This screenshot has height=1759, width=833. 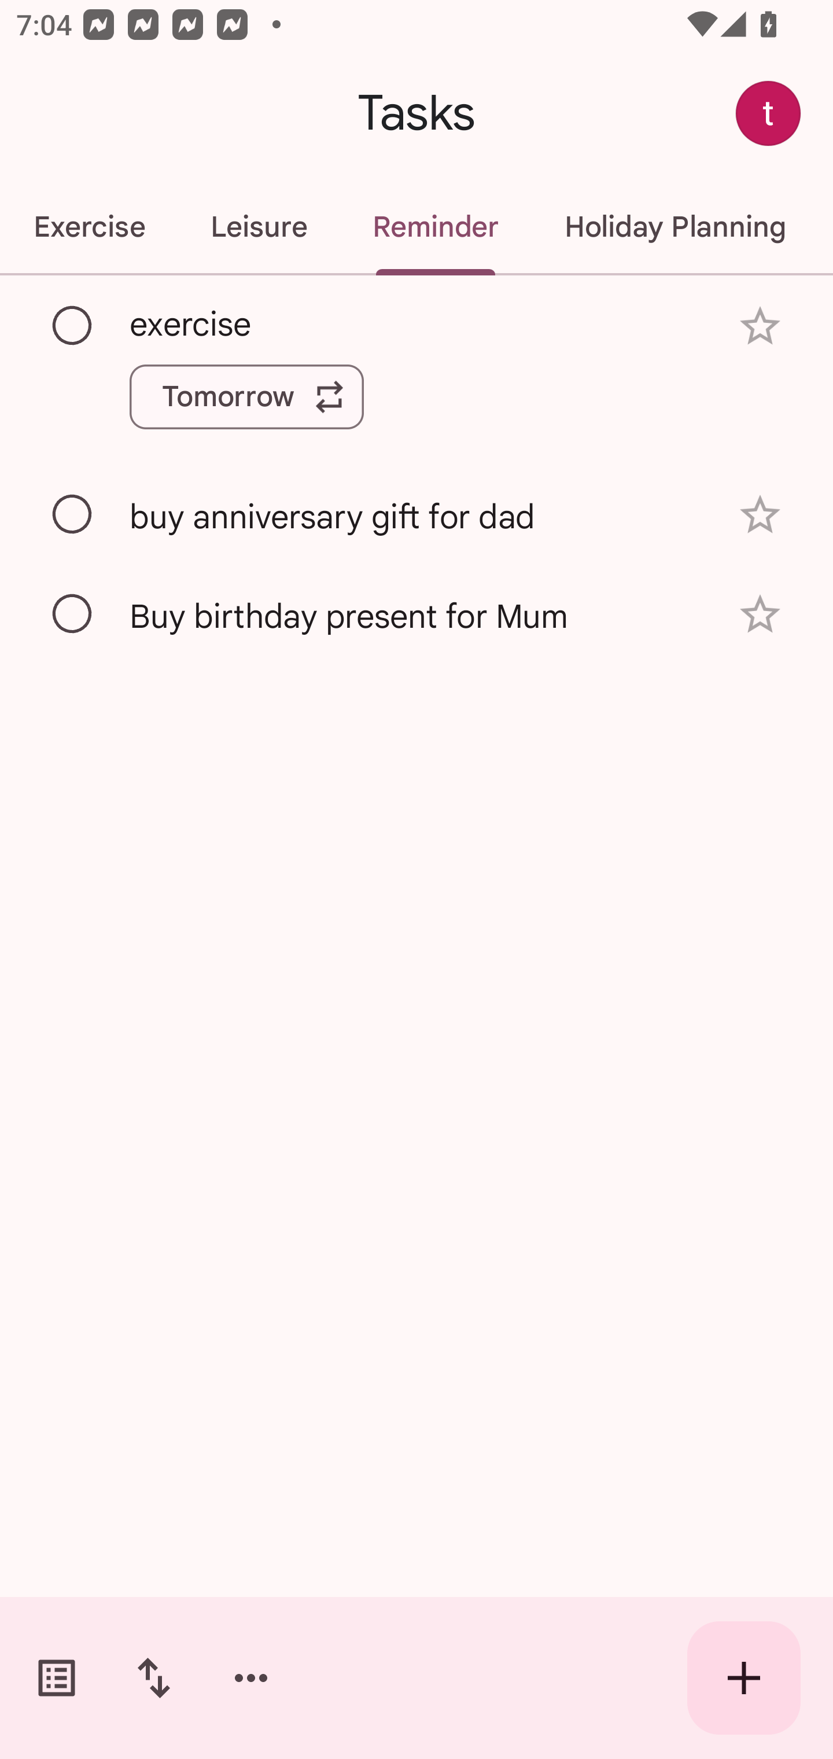 What do you see at coordinates (246, 396) in the screenshot?
I see `Tomorrow` at bounding box center [246, 396].